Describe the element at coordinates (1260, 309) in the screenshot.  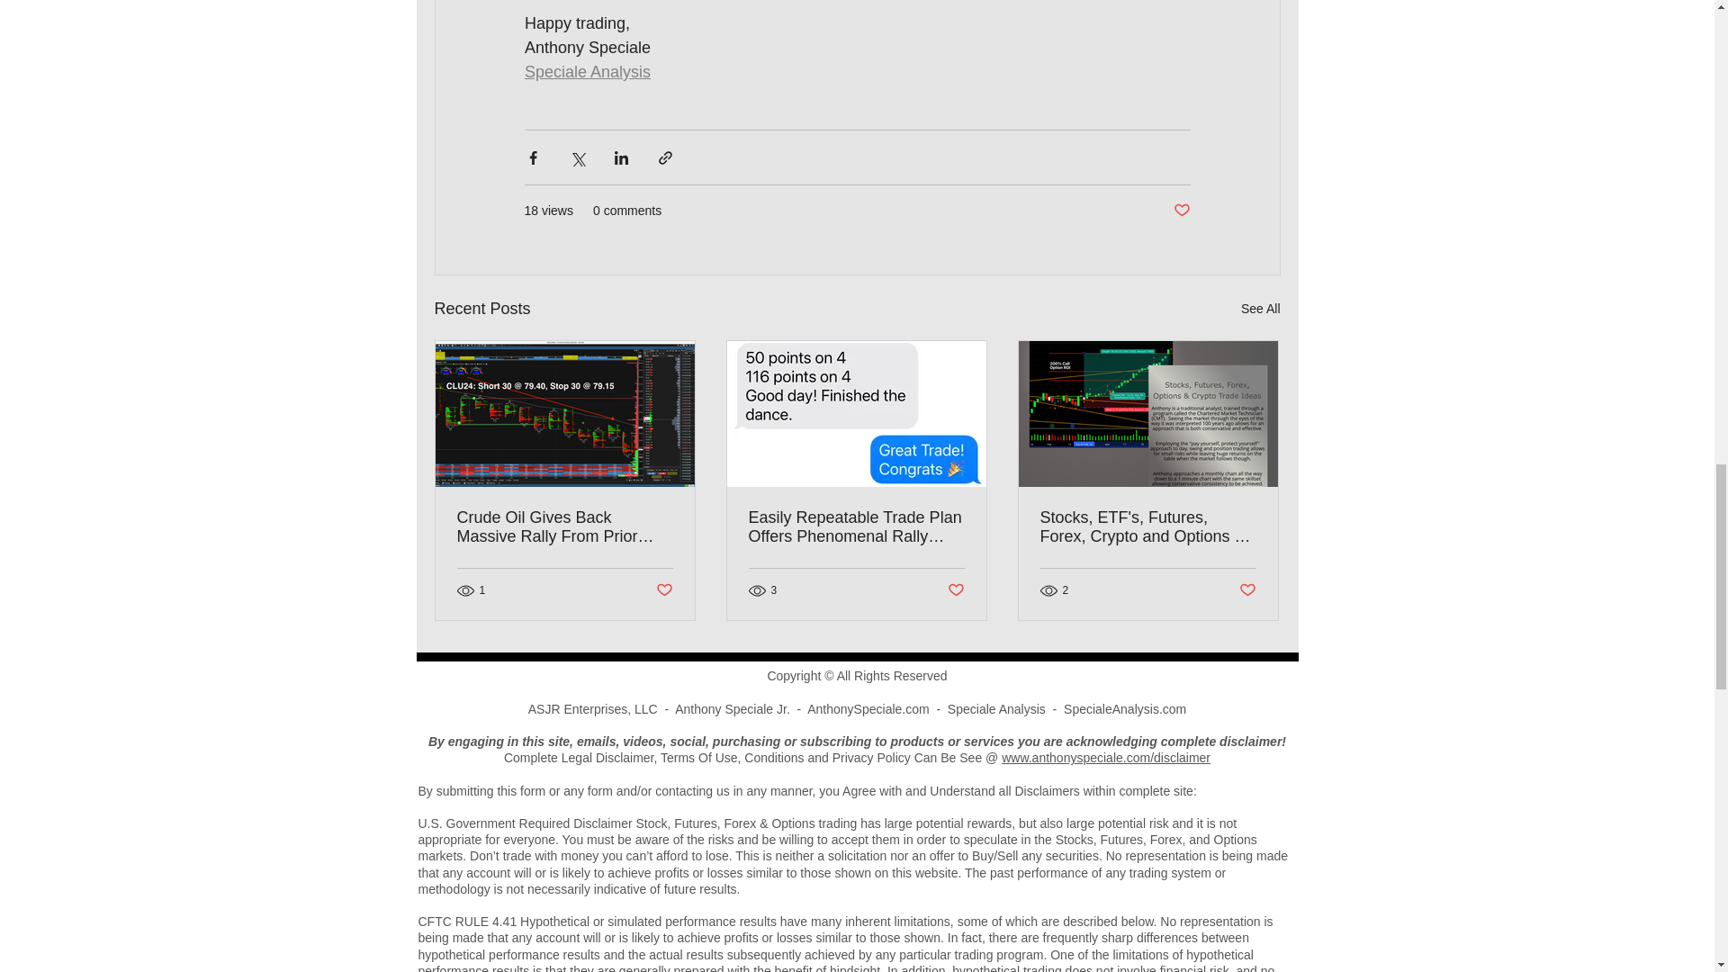
I see `See All` at that location.